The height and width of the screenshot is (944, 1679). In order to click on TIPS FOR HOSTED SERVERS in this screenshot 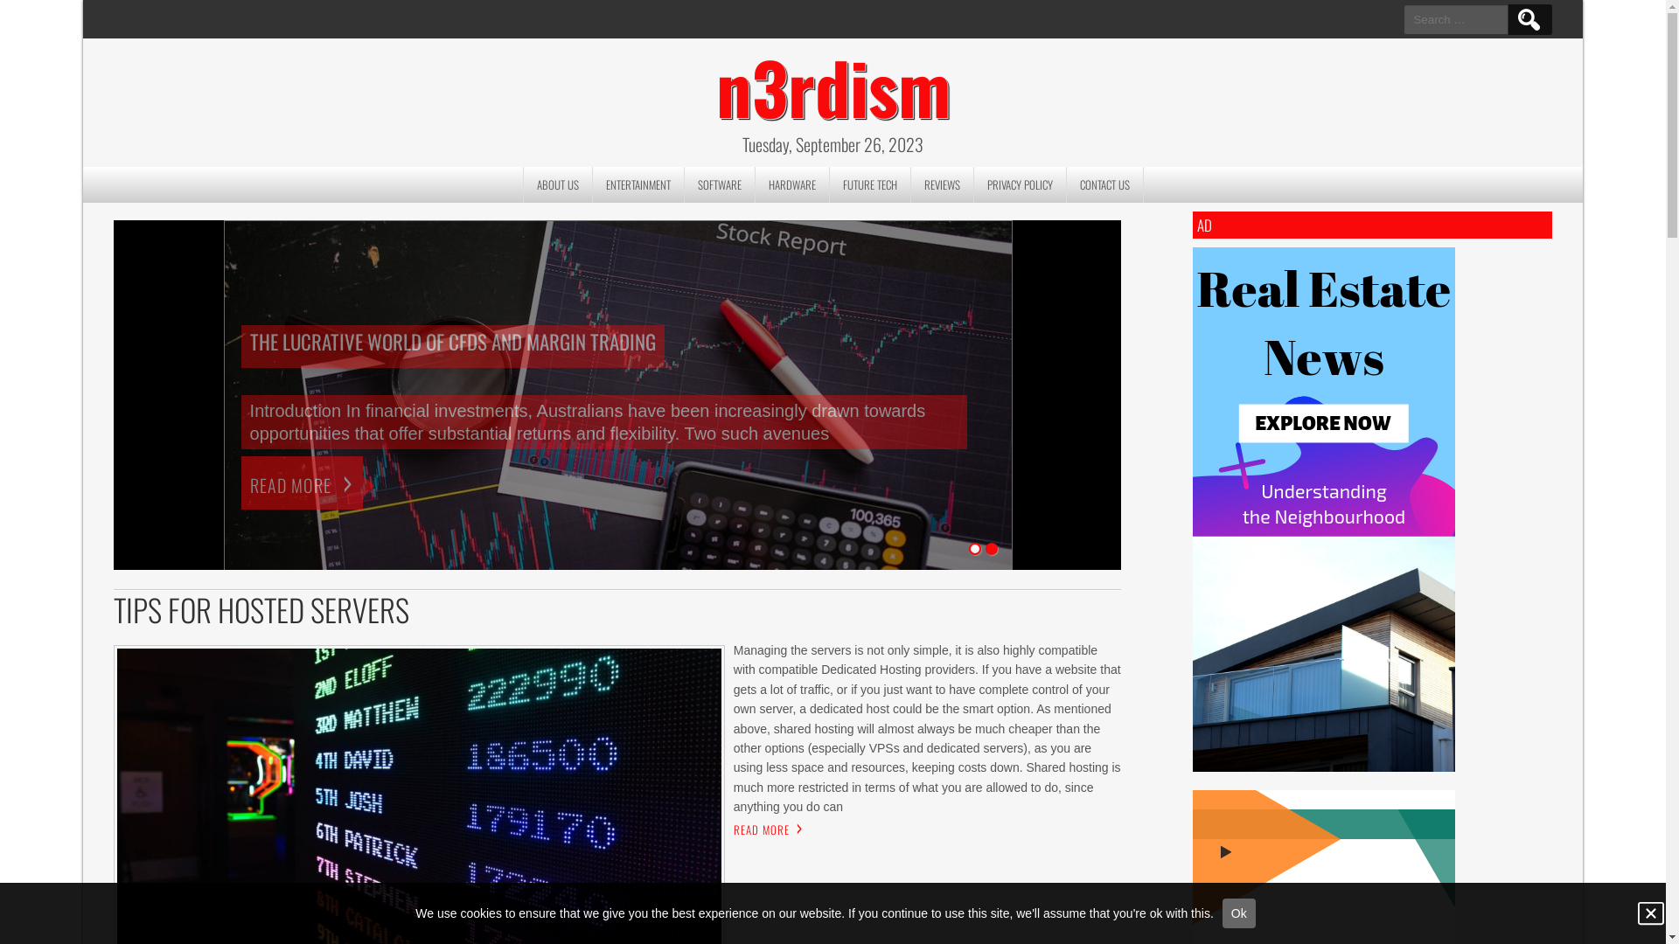, I will do `click(617, 610)`.